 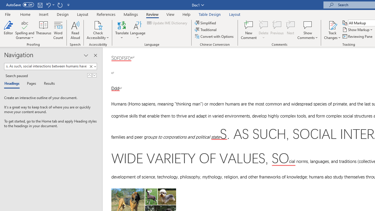 I want to click on Track Changes, so click(x=332, y=25).